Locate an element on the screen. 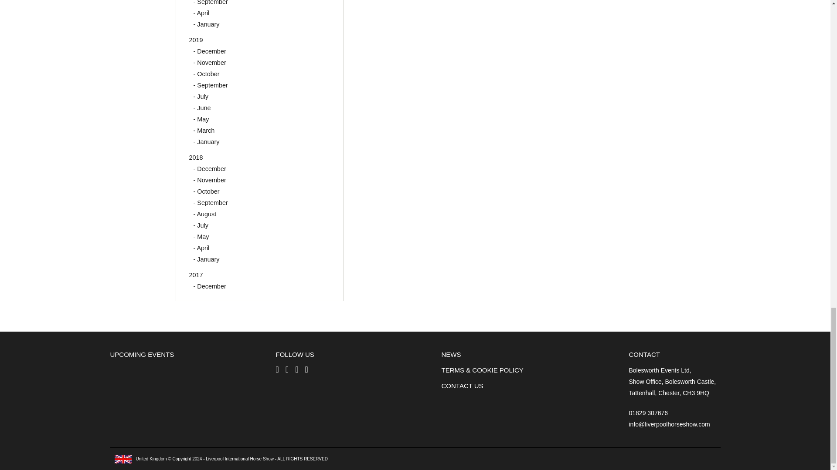 The height and width of the screenshot is (470, 837). - July is located at coordinates (201, 97).